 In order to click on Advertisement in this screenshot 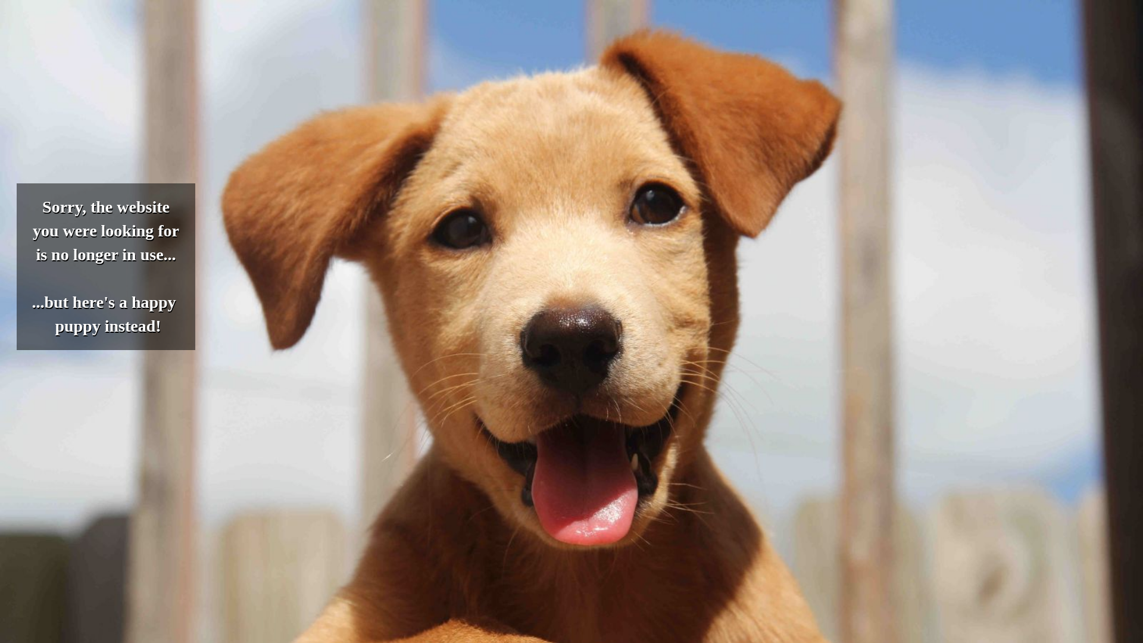, I will do `click(362, 88)`.